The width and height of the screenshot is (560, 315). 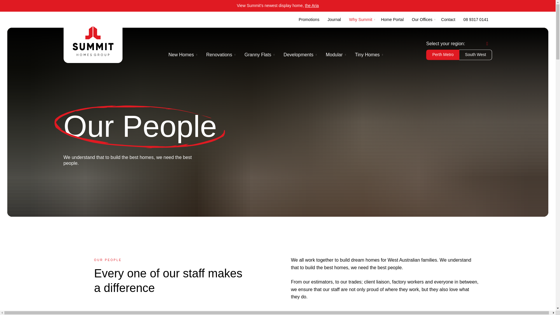 What do you see at coordinates (392, 20) in the screenshot?
I see `Home Portal` at bounding box center [392, 20].